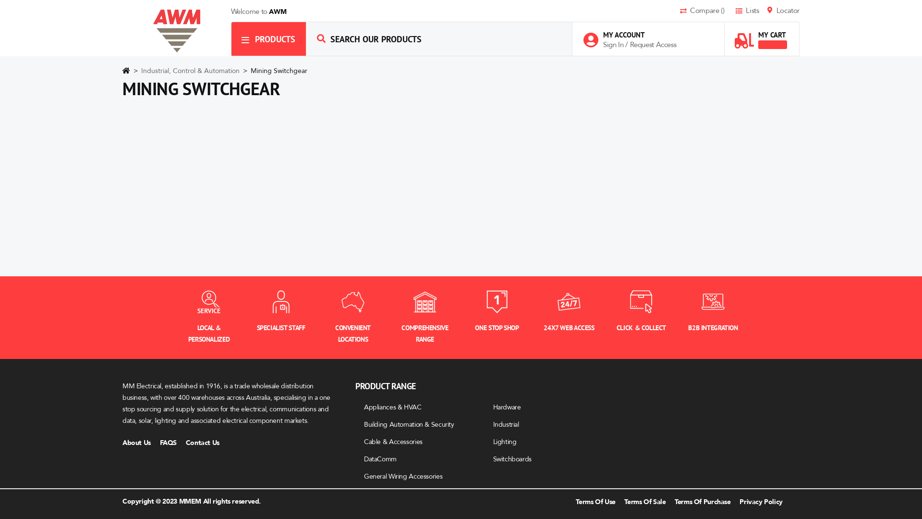  I want to click on Hardware, so click(507, 408).